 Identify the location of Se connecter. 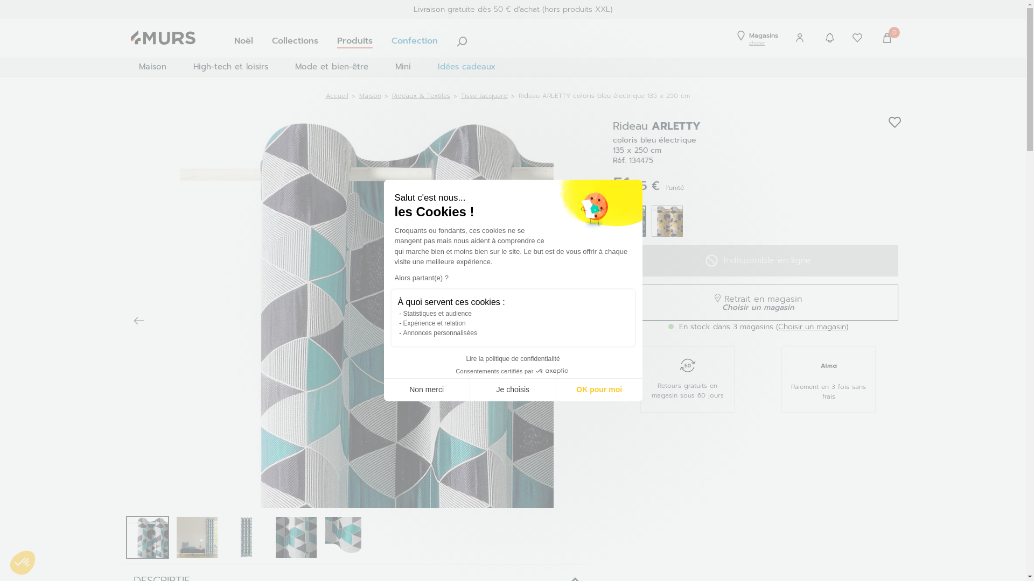
(801, 87).